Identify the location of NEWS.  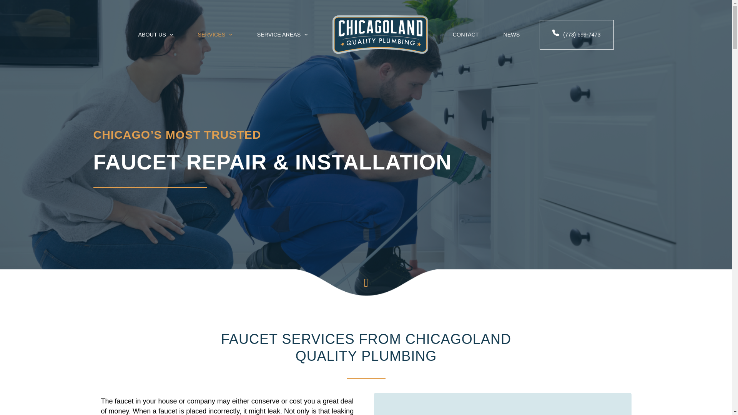
(512, 35).